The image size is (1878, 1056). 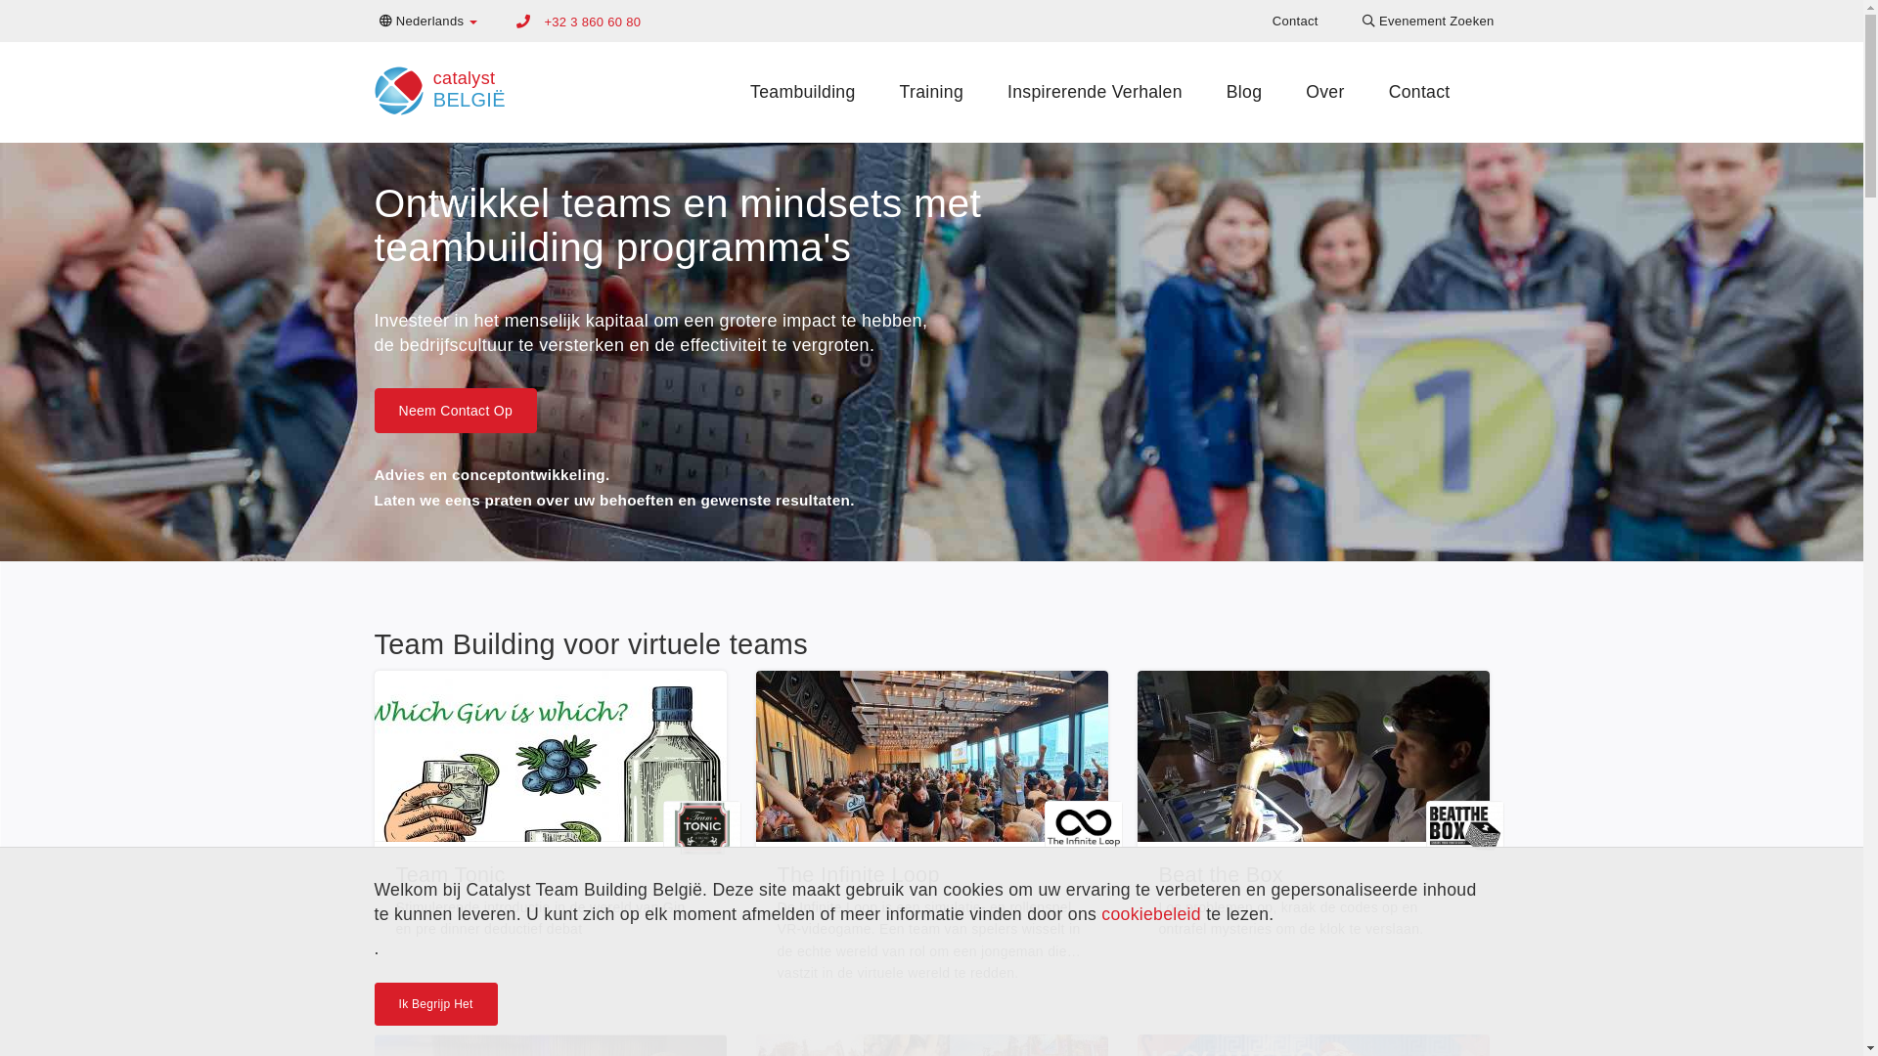 I want to click on cookiebeleid, so click(x=1151, y=914).